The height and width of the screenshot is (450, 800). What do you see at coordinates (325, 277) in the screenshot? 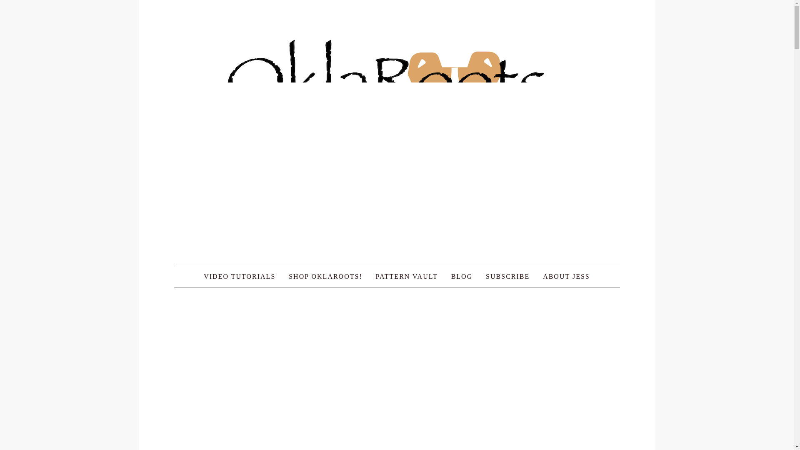
I see `SHOP OKLAROOTS!` at bounding box center [325, 277].